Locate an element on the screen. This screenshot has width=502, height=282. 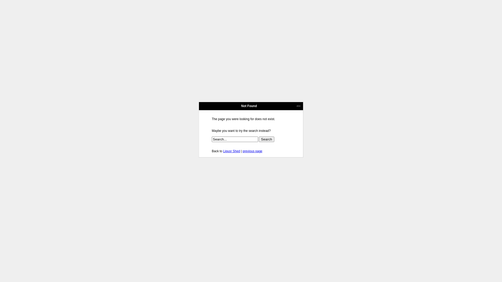
Search is located at coordinates (266, 139).